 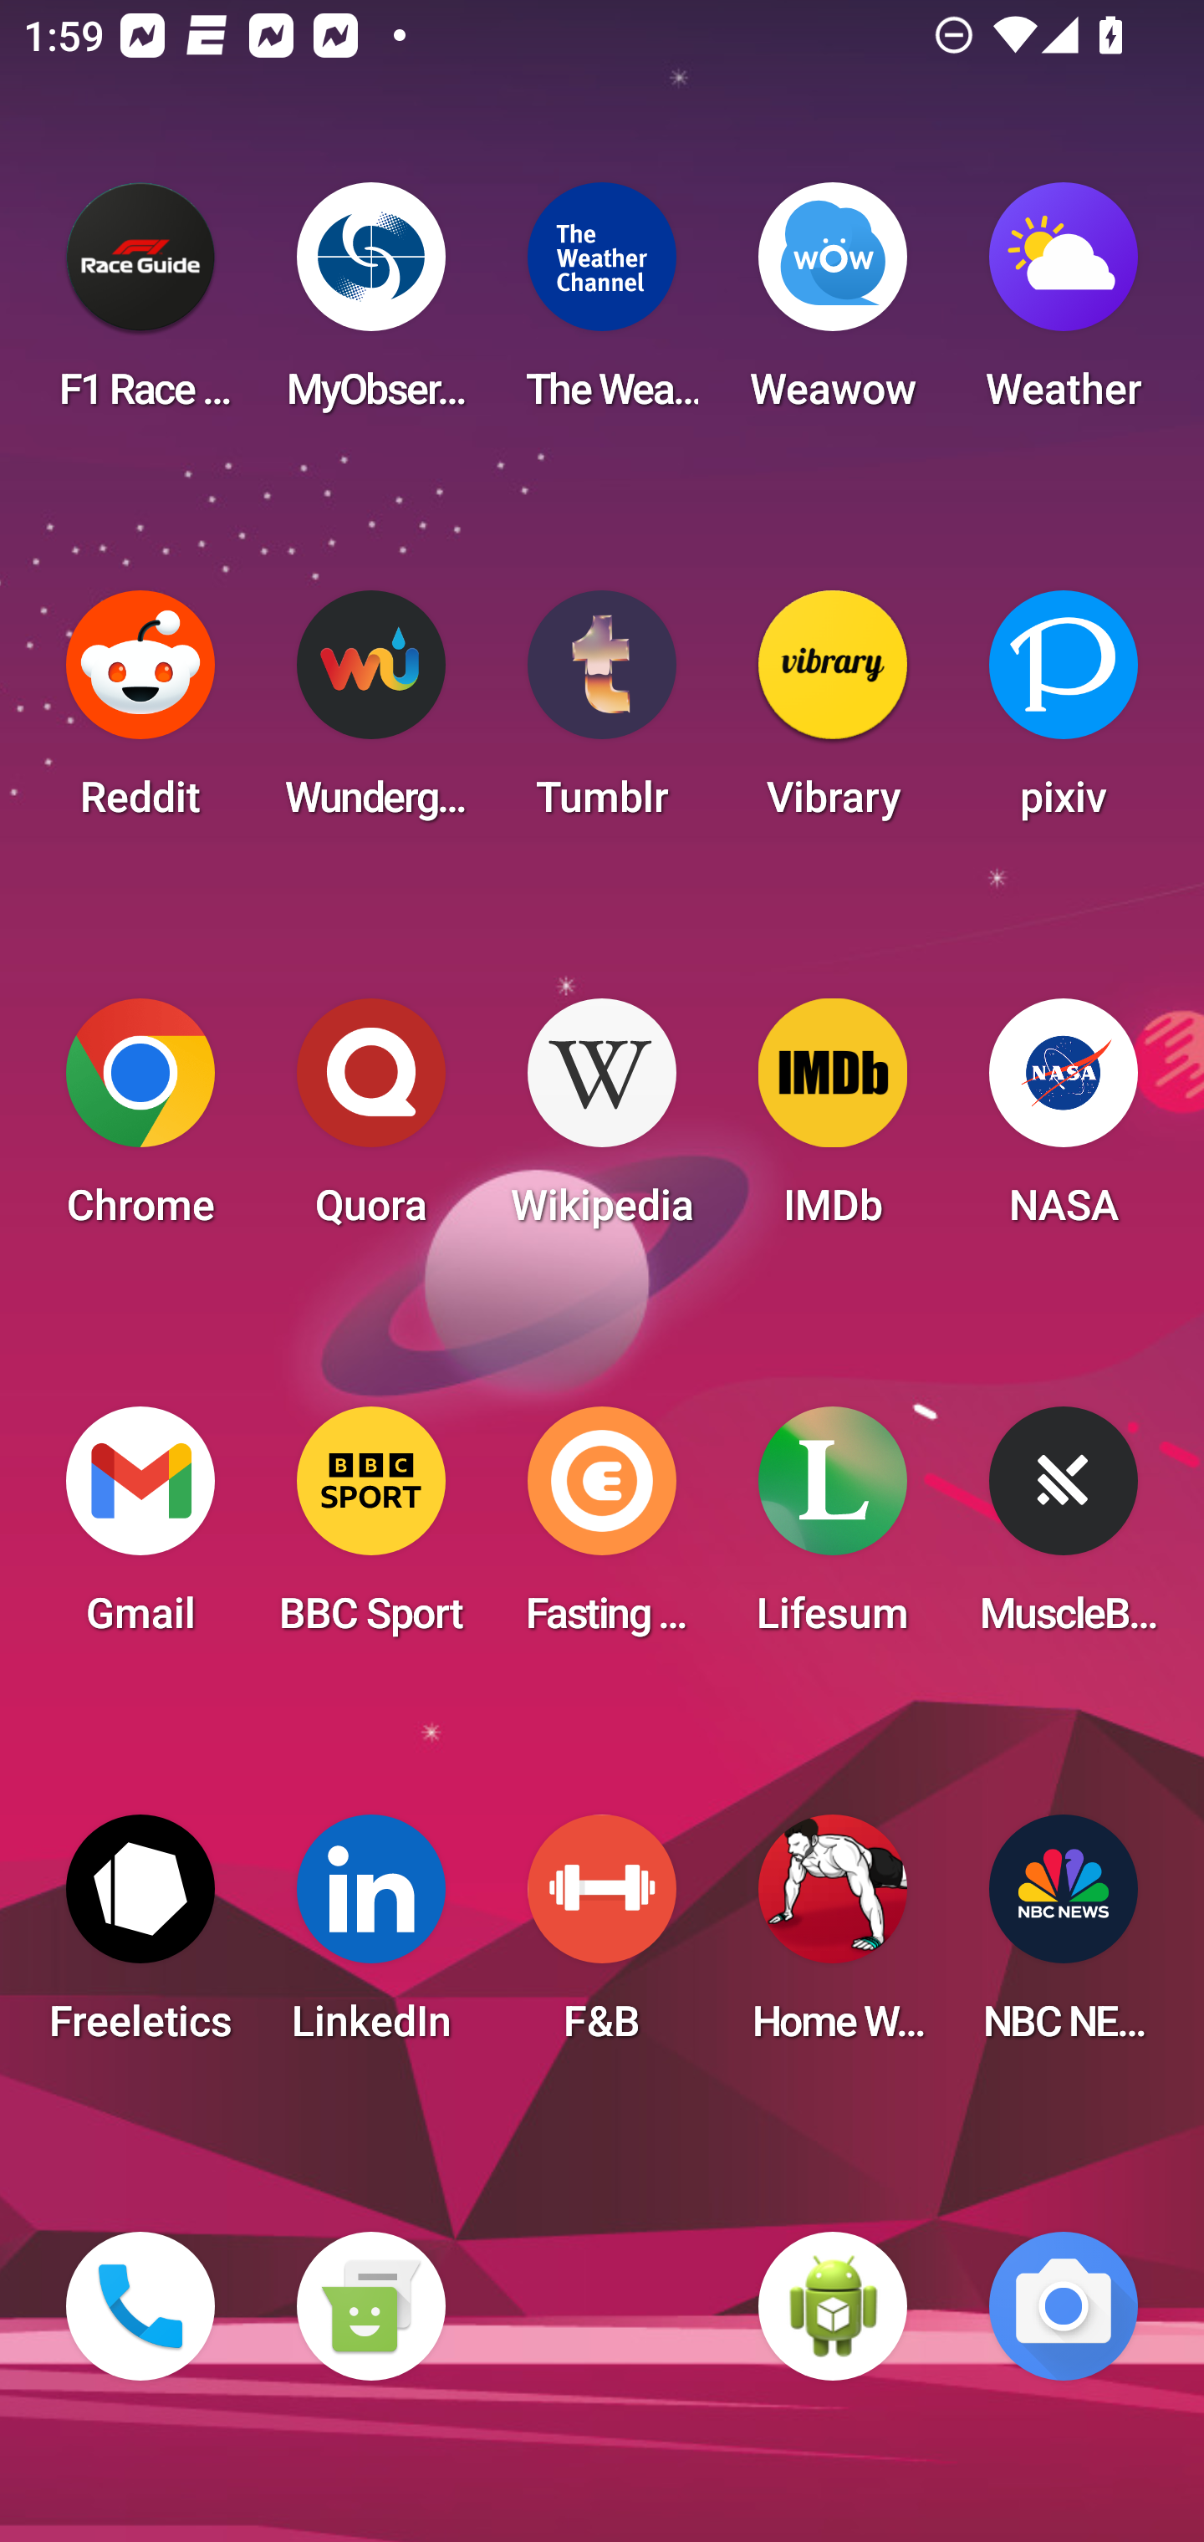 What do you see at coordinates (833, 2306) in the screenshot?
I see `WebView Browser Tester` at bounding box center [833, 2306].